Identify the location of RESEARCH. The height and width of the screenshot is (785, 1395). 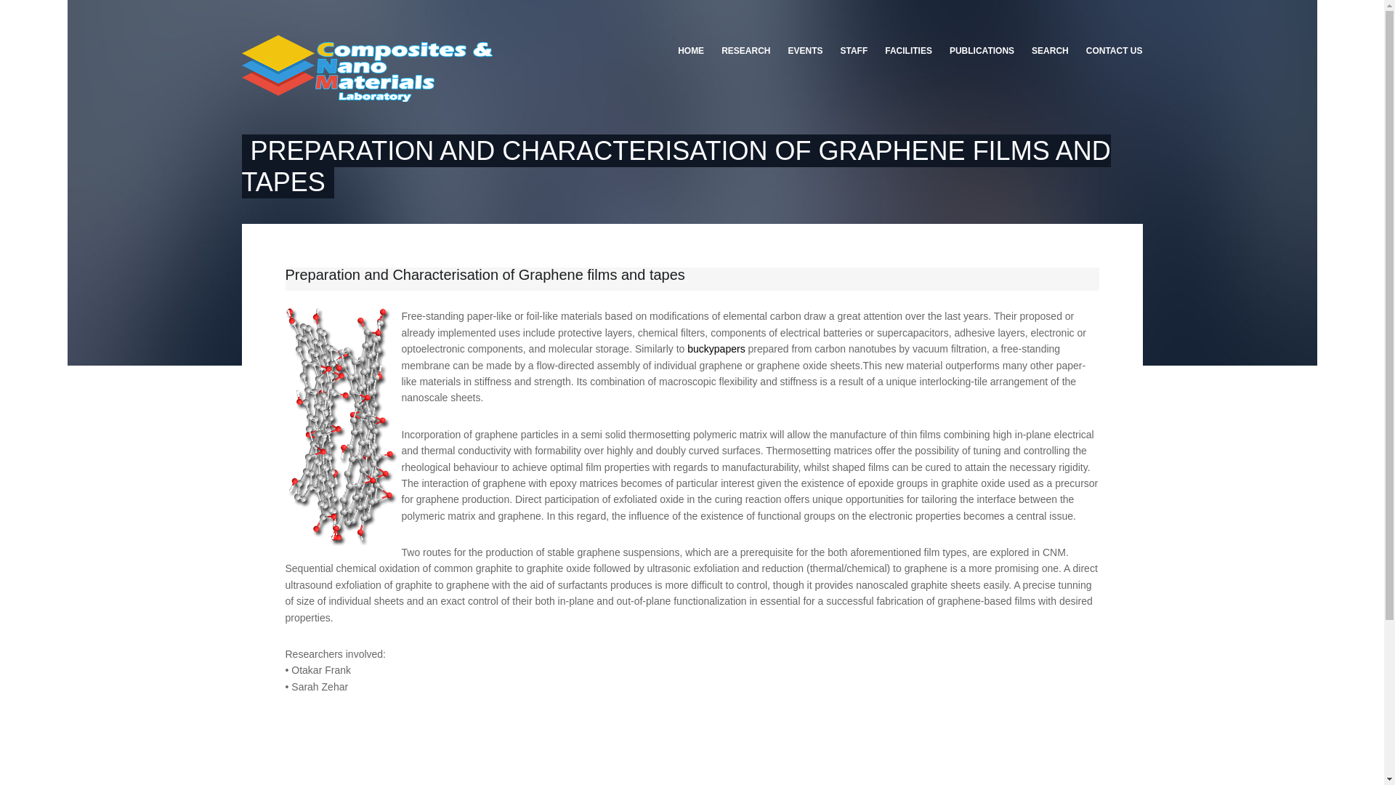
(745, 51).